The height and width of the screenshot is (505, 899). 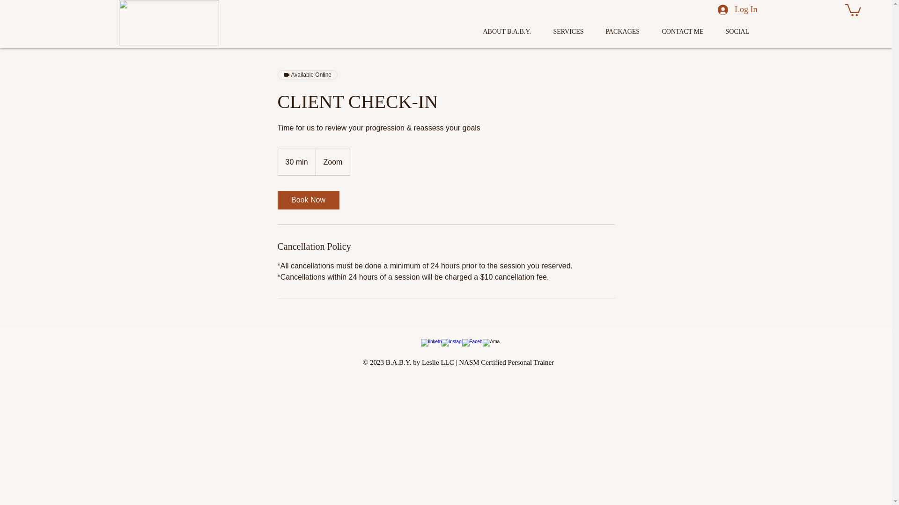 What do you see at coordinates (510, 32) in the screenshot?
I see `ABOUT B.A.B.Y.` at bounding box center [510, 32].